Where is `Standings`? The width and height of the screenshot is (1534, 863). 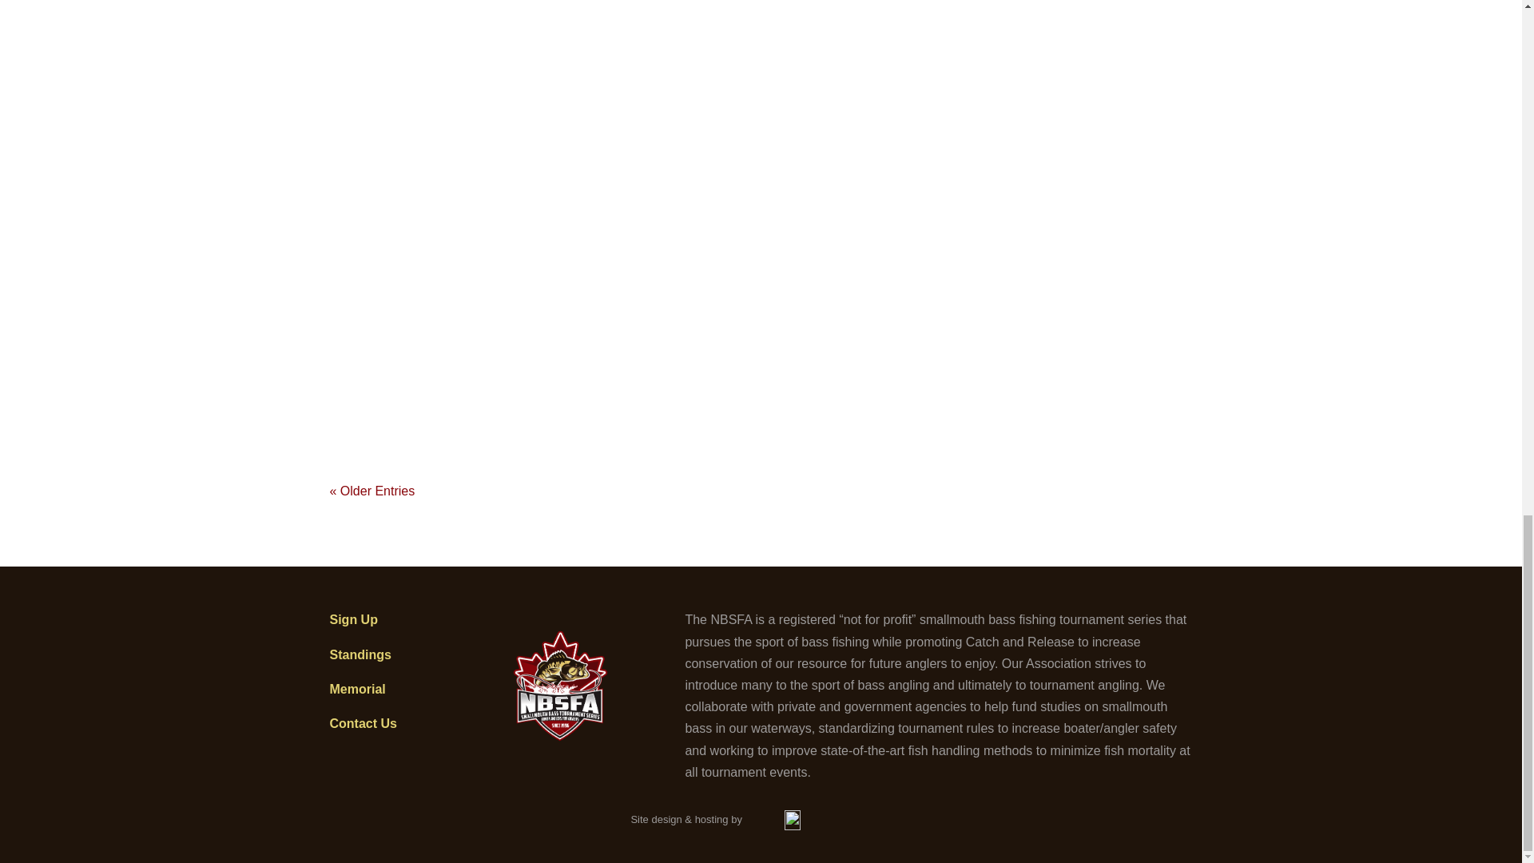 Standings is located at coordinates (360, 655).